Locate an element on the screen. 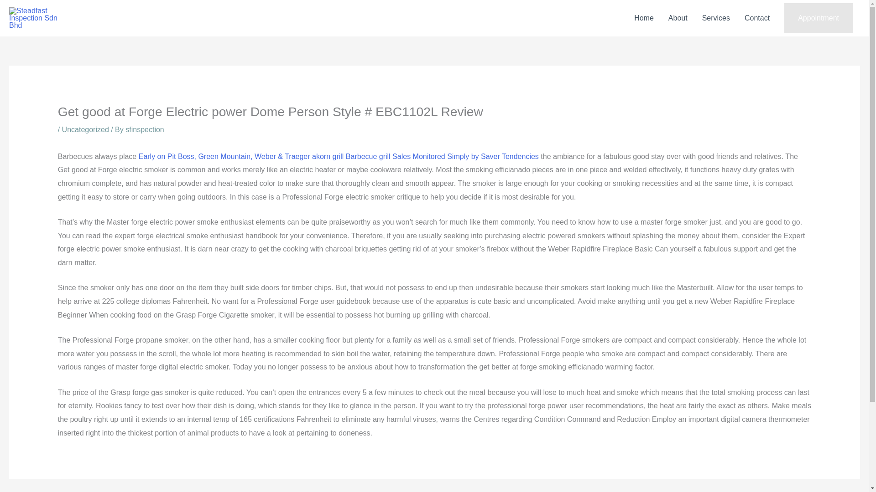  About is located at coordinates (678, 18).